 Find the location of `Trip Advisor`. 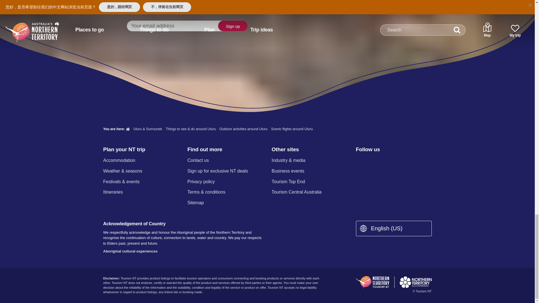

Trip Advisor is located at coordinates (418, 161).